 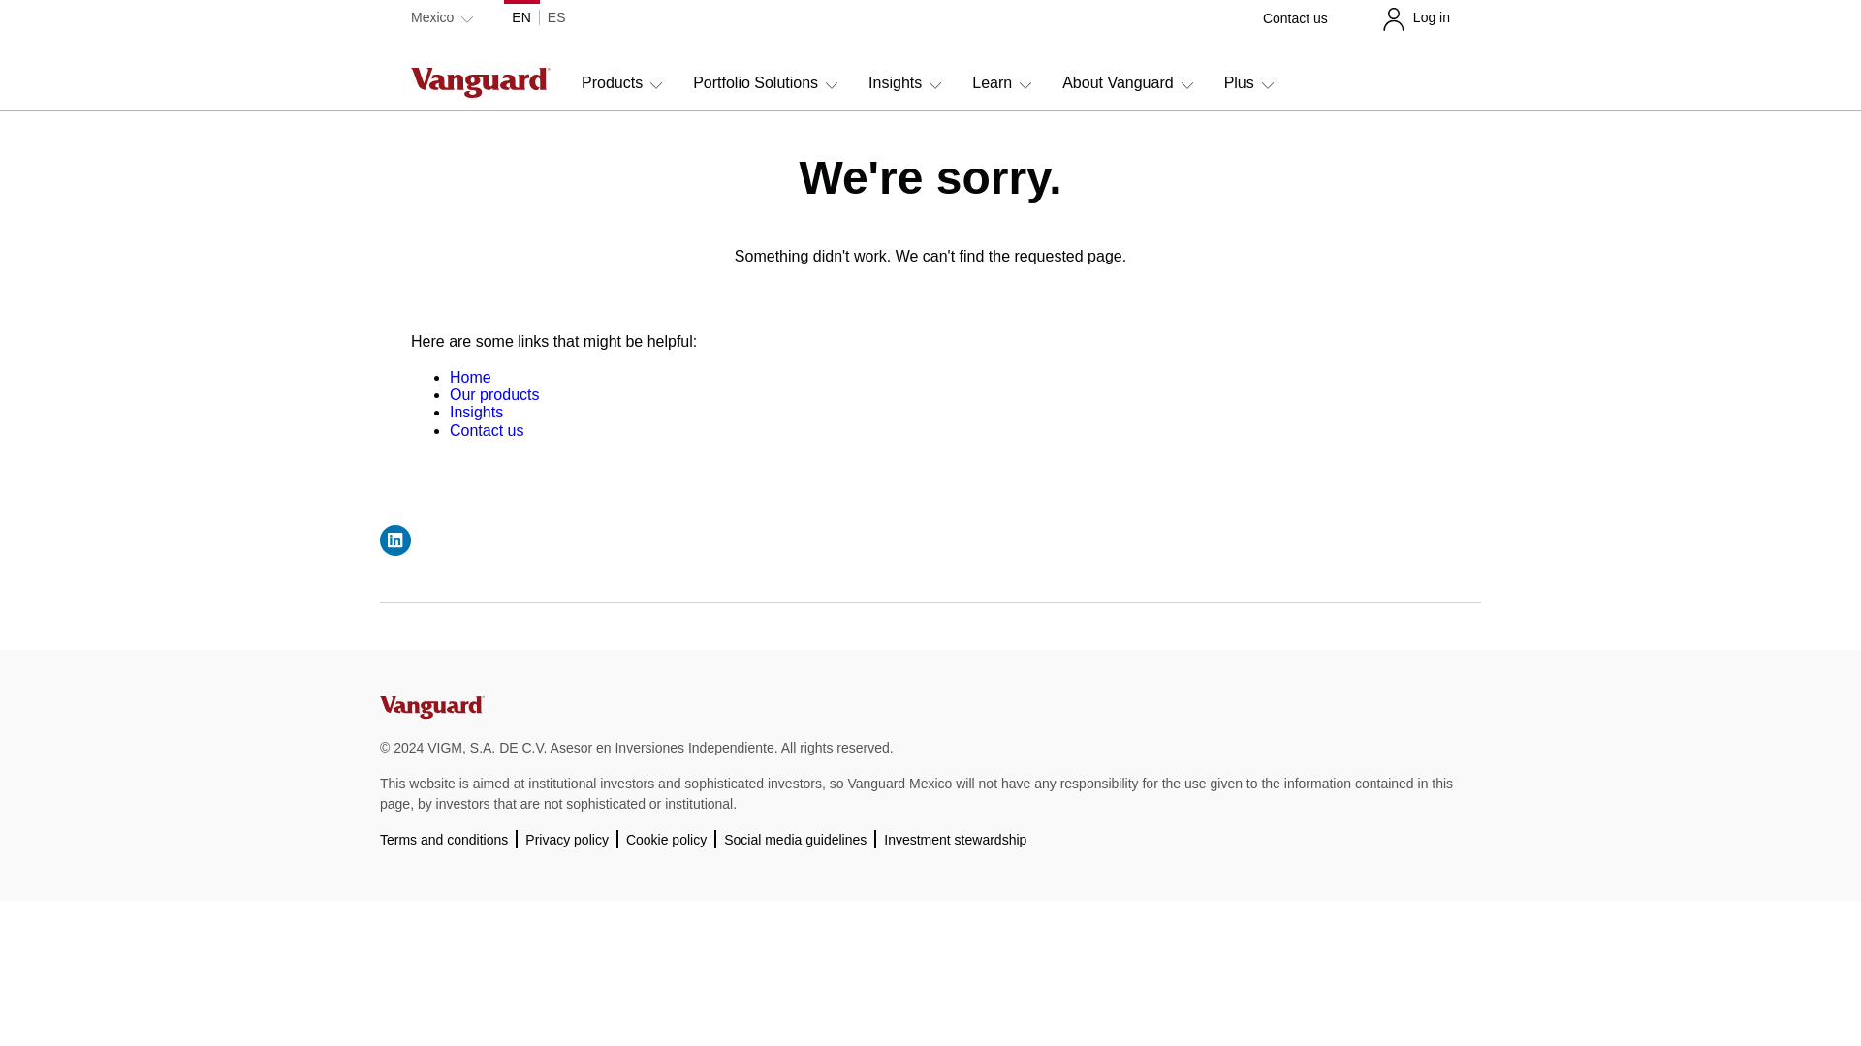 I want to click on About Vanguard, so click(x=1127, y=91).